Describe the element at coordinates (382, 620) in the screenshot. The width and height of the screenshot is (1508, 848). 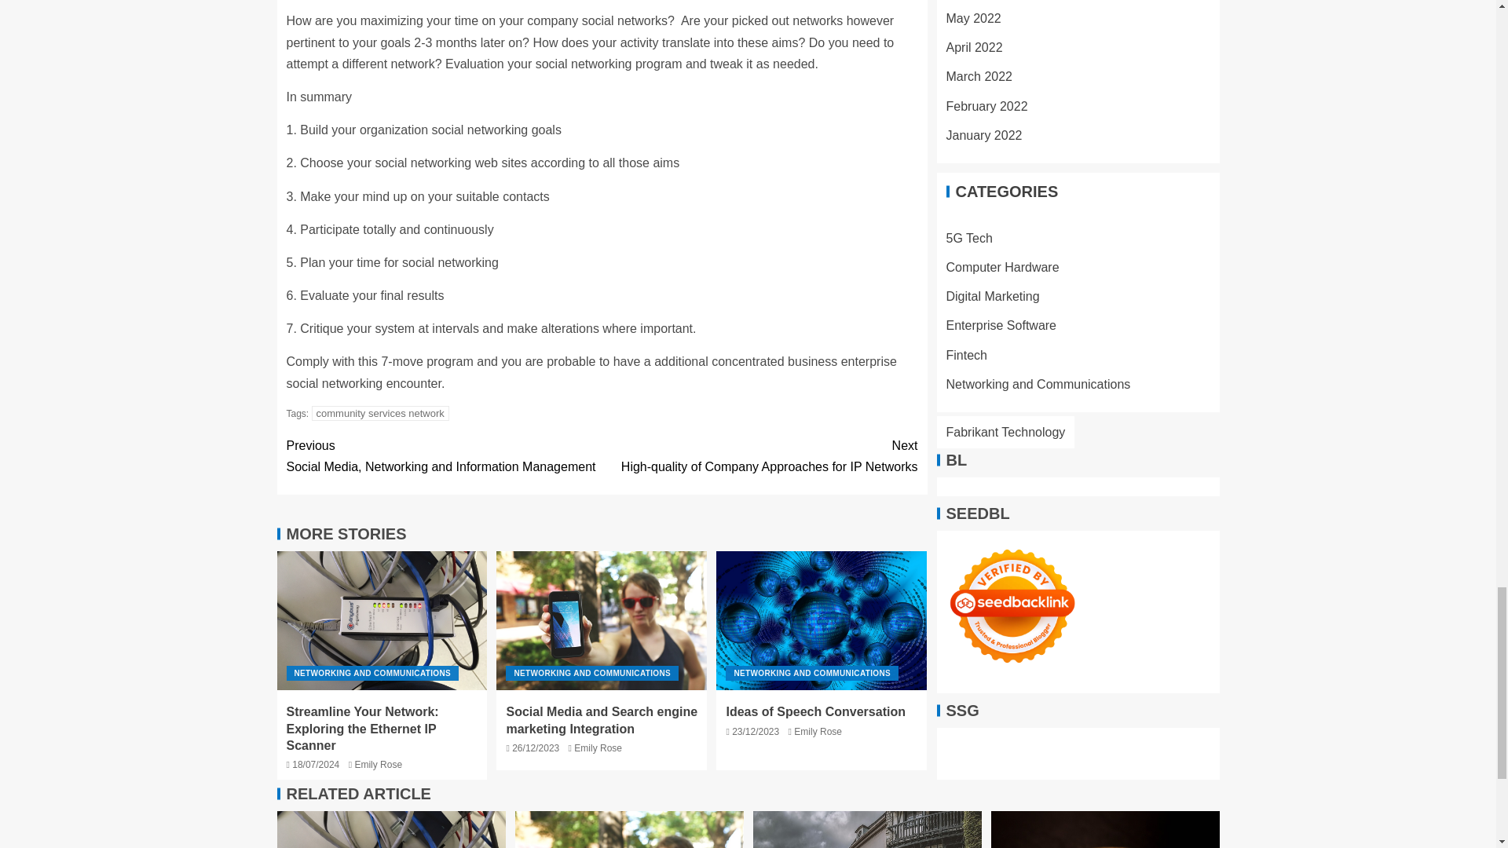
I see `Streamline Your Network: Exploring the Ethernet IP Scanner` at that location.